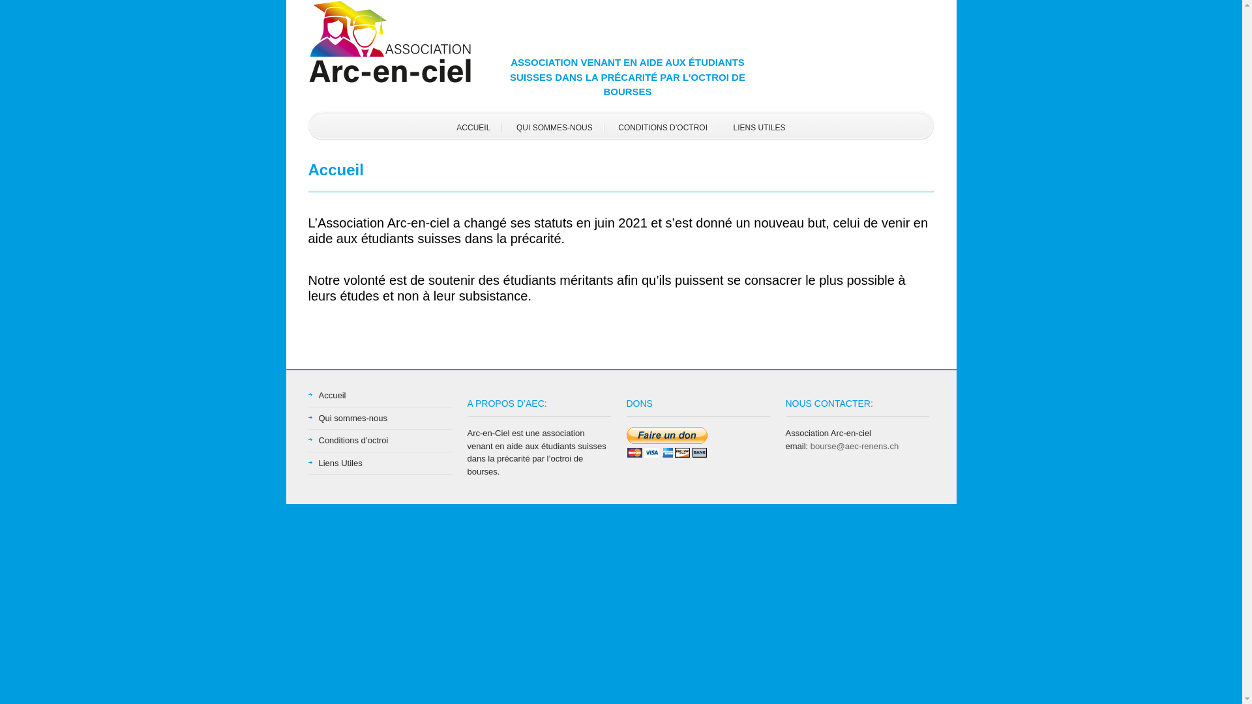 The image size is (1252, 704). What do you see at coordinates (340, 463) in the screenshot?
I see `Liens Utiles` at bounding box center [340, 463].